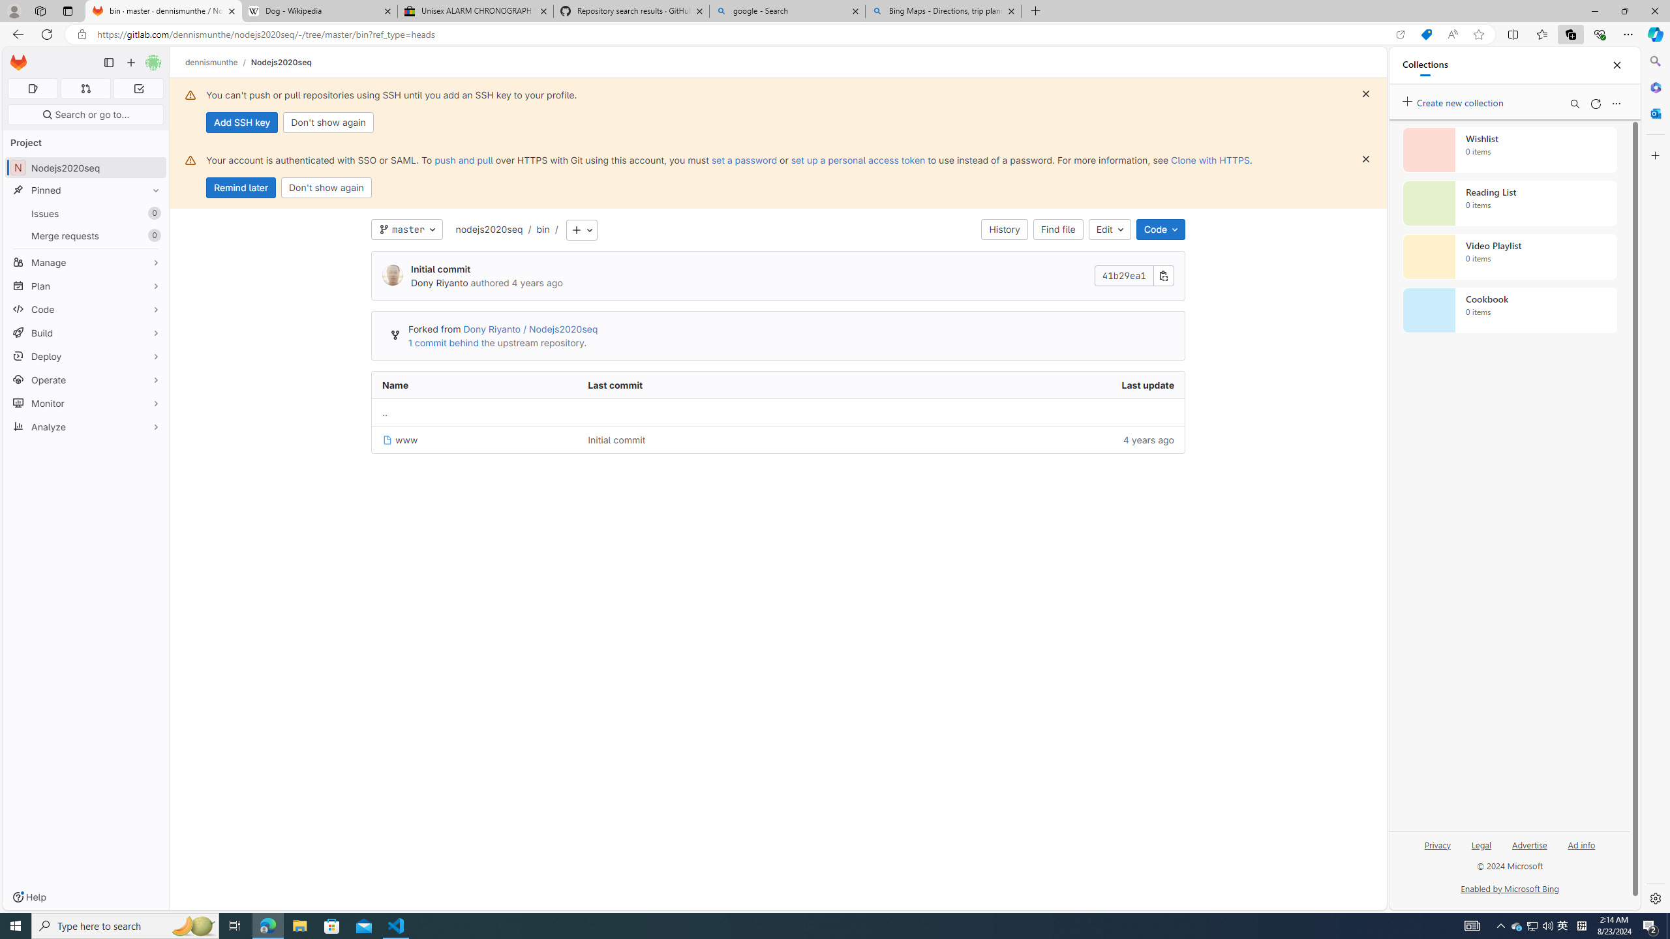 The image size is (1670, 939). I want to click on Create new..., so click(130, 63).